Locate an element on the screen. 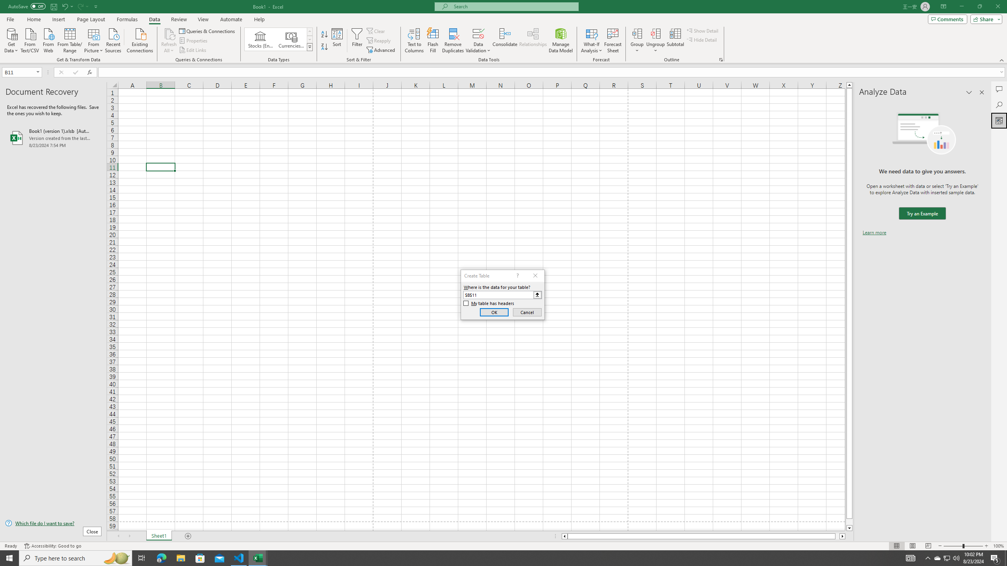 Image resolution: width=1007 pixels, height=566 pixels. Consolidate... is located at coordinates (505, 40).